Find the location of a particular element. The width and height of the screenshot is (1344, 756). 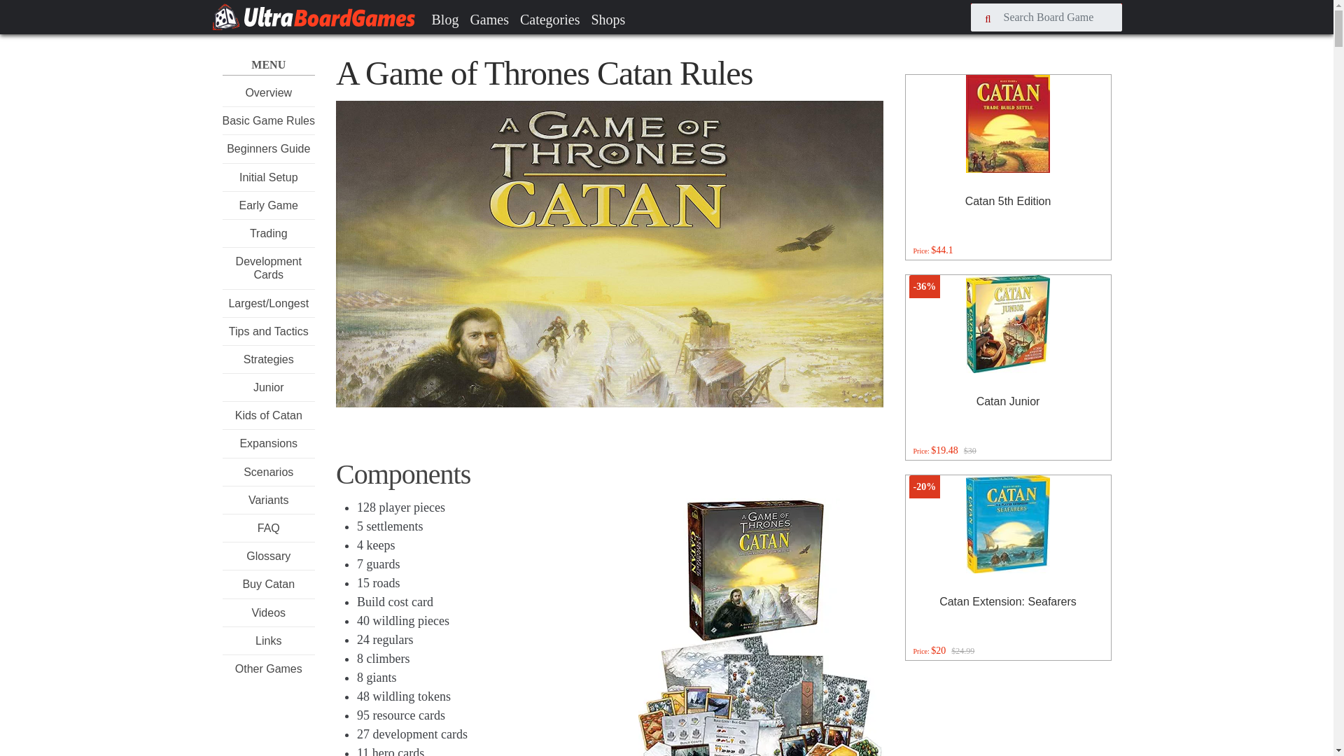

Buy Catan is located at coordinates (267, 584).